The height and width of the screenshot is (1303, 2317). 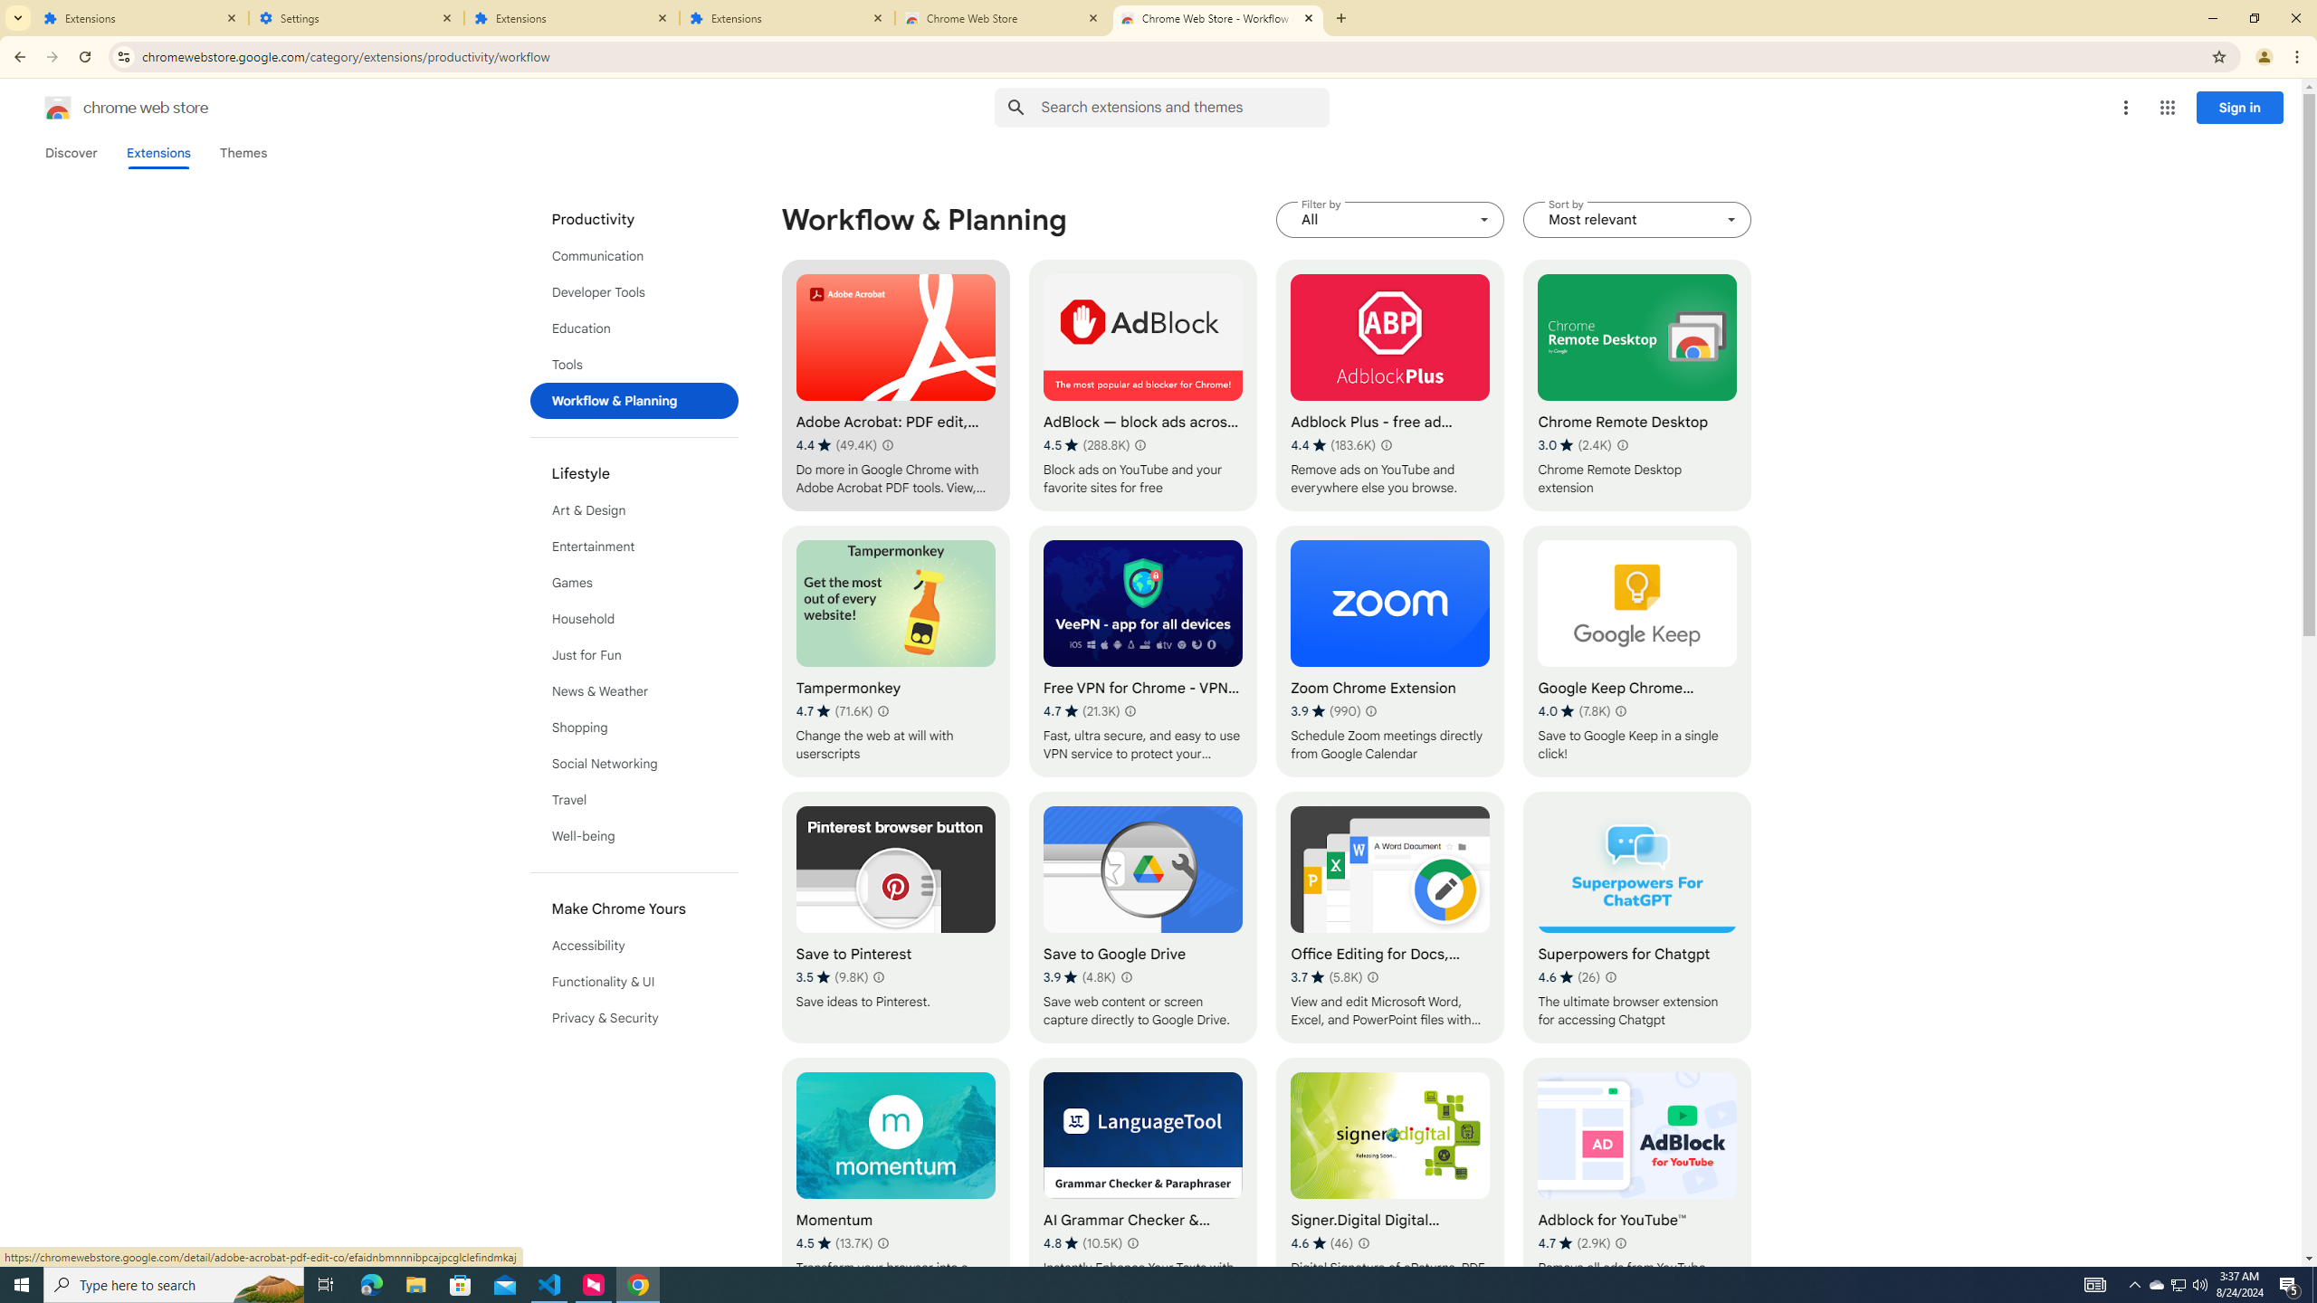 I want to click on Save to Pinterest, so click(x=895, y=918).